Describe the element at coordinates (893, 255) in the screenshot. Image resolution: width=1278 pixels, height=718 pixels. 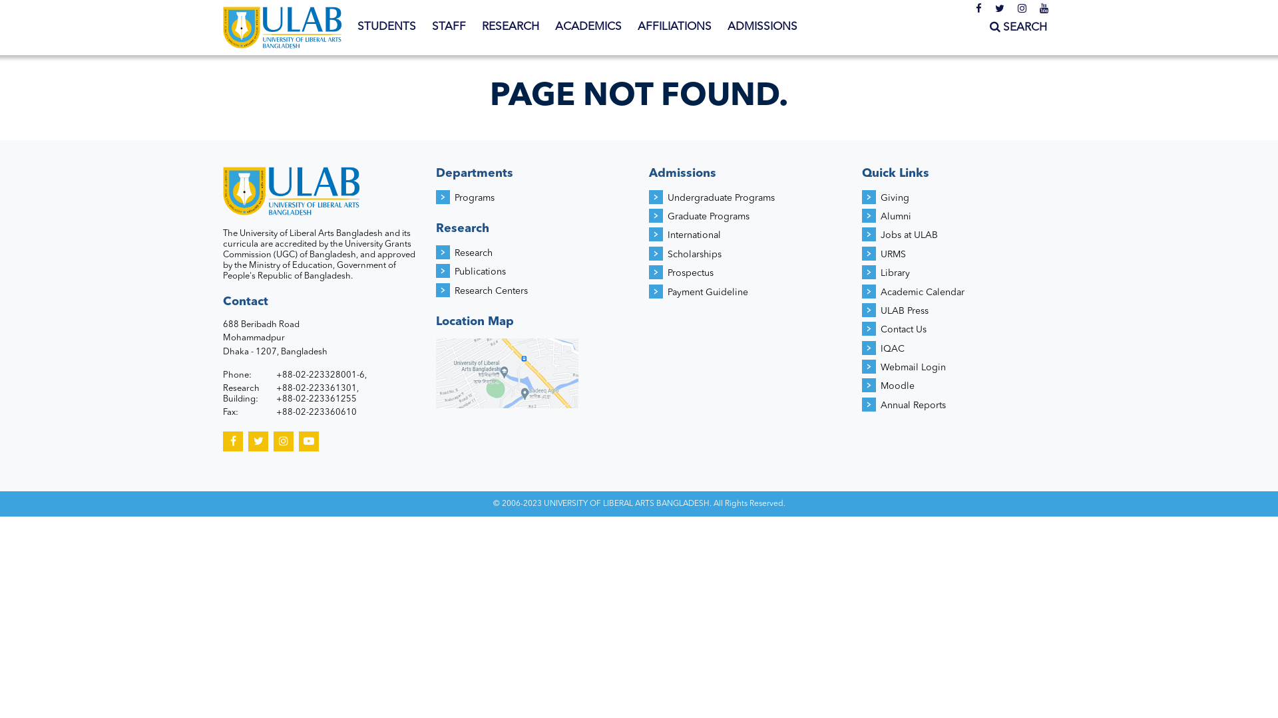
I see `URMS` at that location.